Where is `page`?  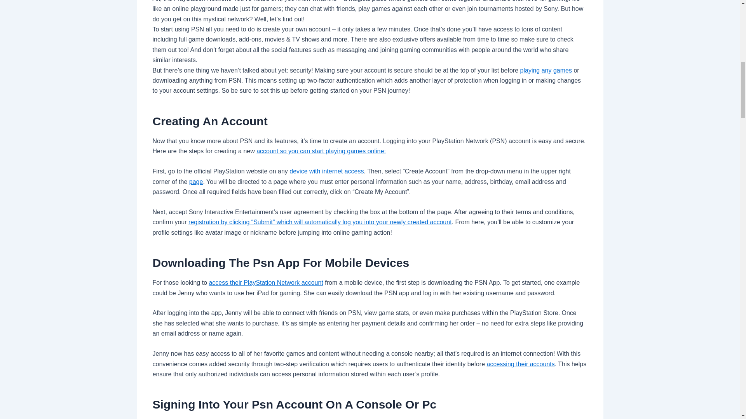 page is located at coordinates (196, 182).